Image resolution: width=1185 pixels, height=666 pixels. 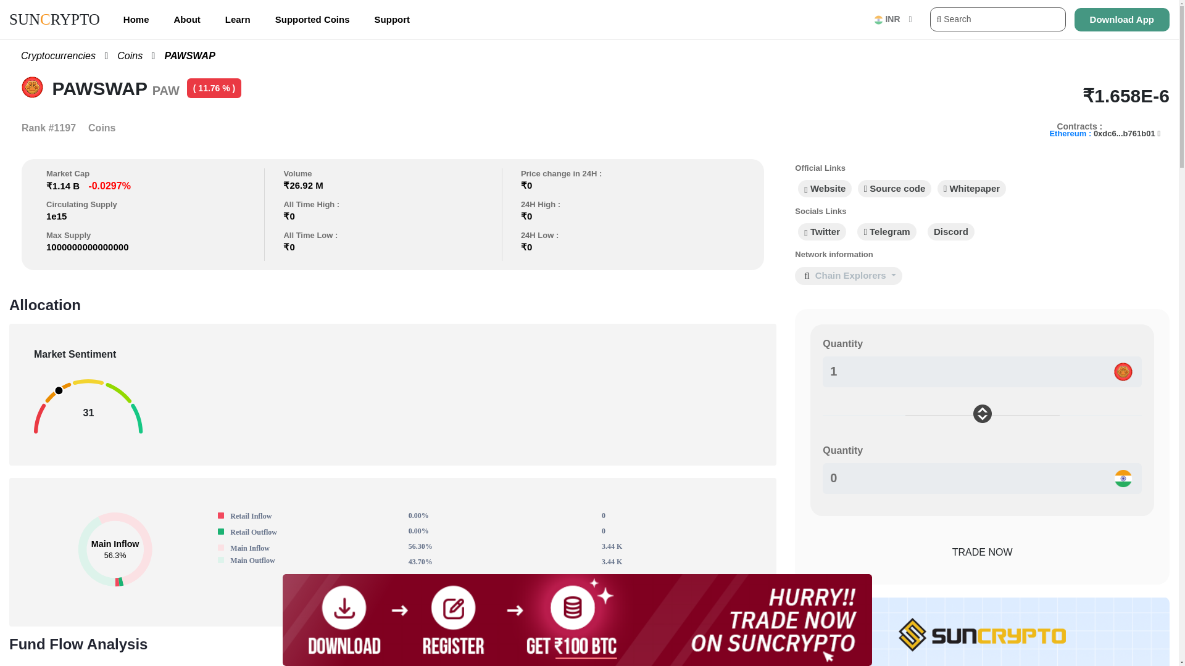 I want to click on TRADE NOW, so click(x=983, y=554).